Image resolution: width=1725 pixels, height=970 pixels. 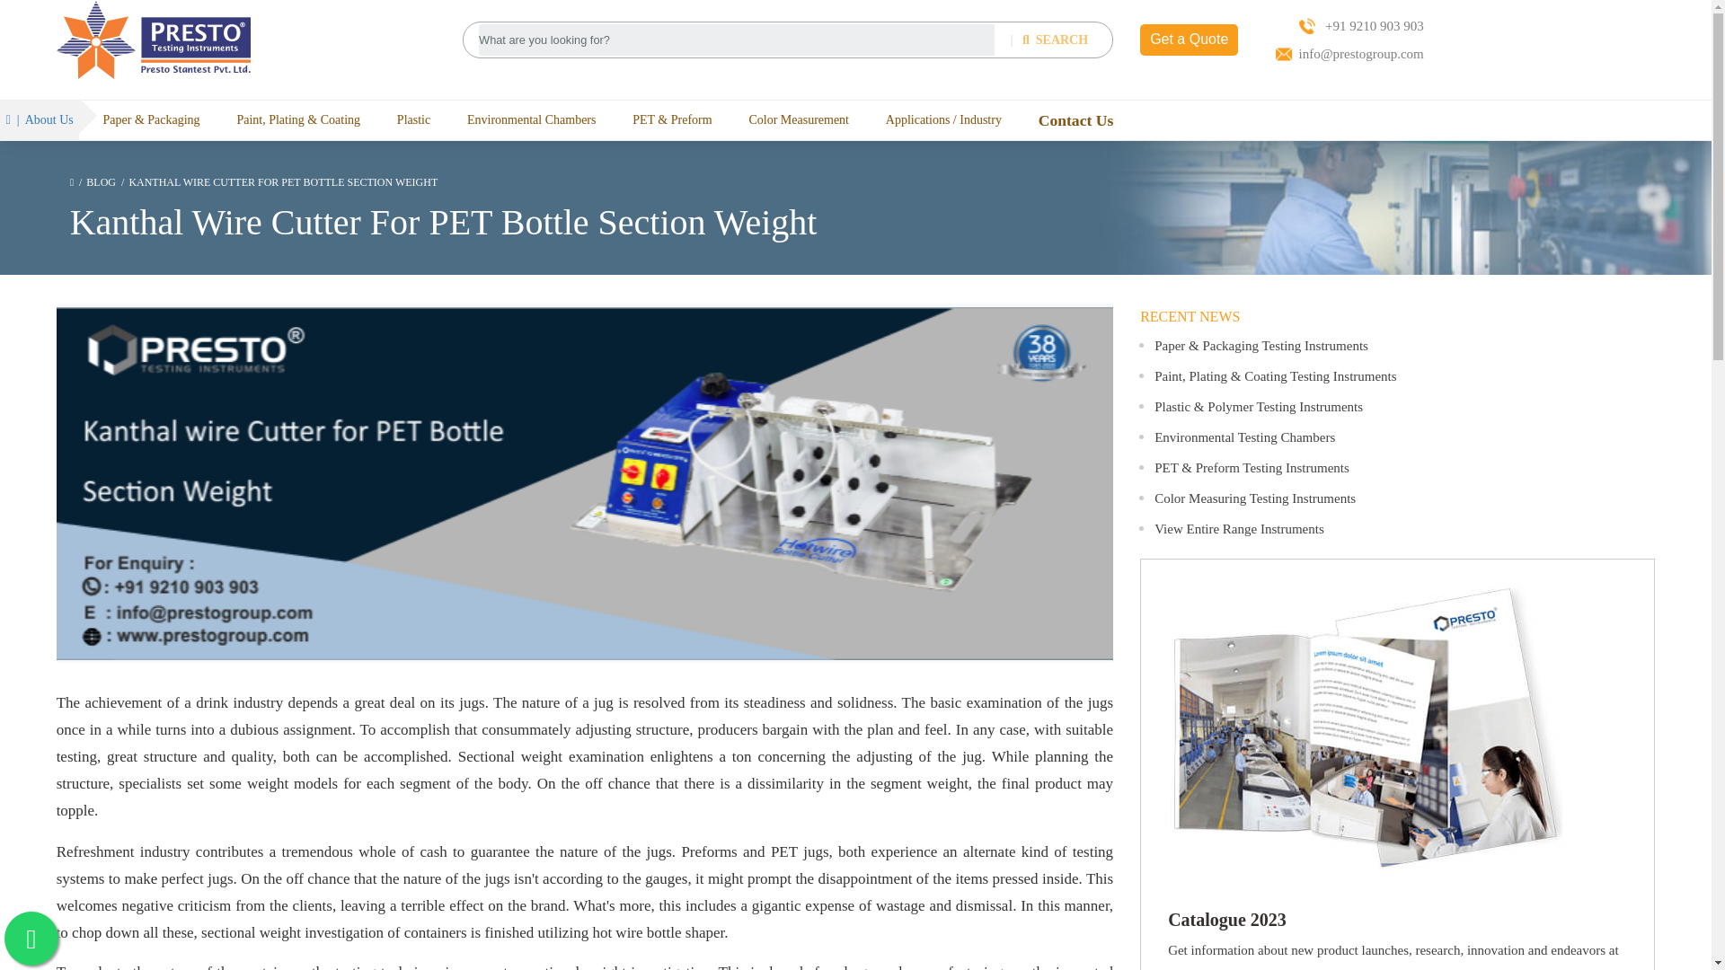 What do you see at coordinates (531, 119) in the screenshot?
I see `Environmental Chambers` at bounding box center [531, 119].